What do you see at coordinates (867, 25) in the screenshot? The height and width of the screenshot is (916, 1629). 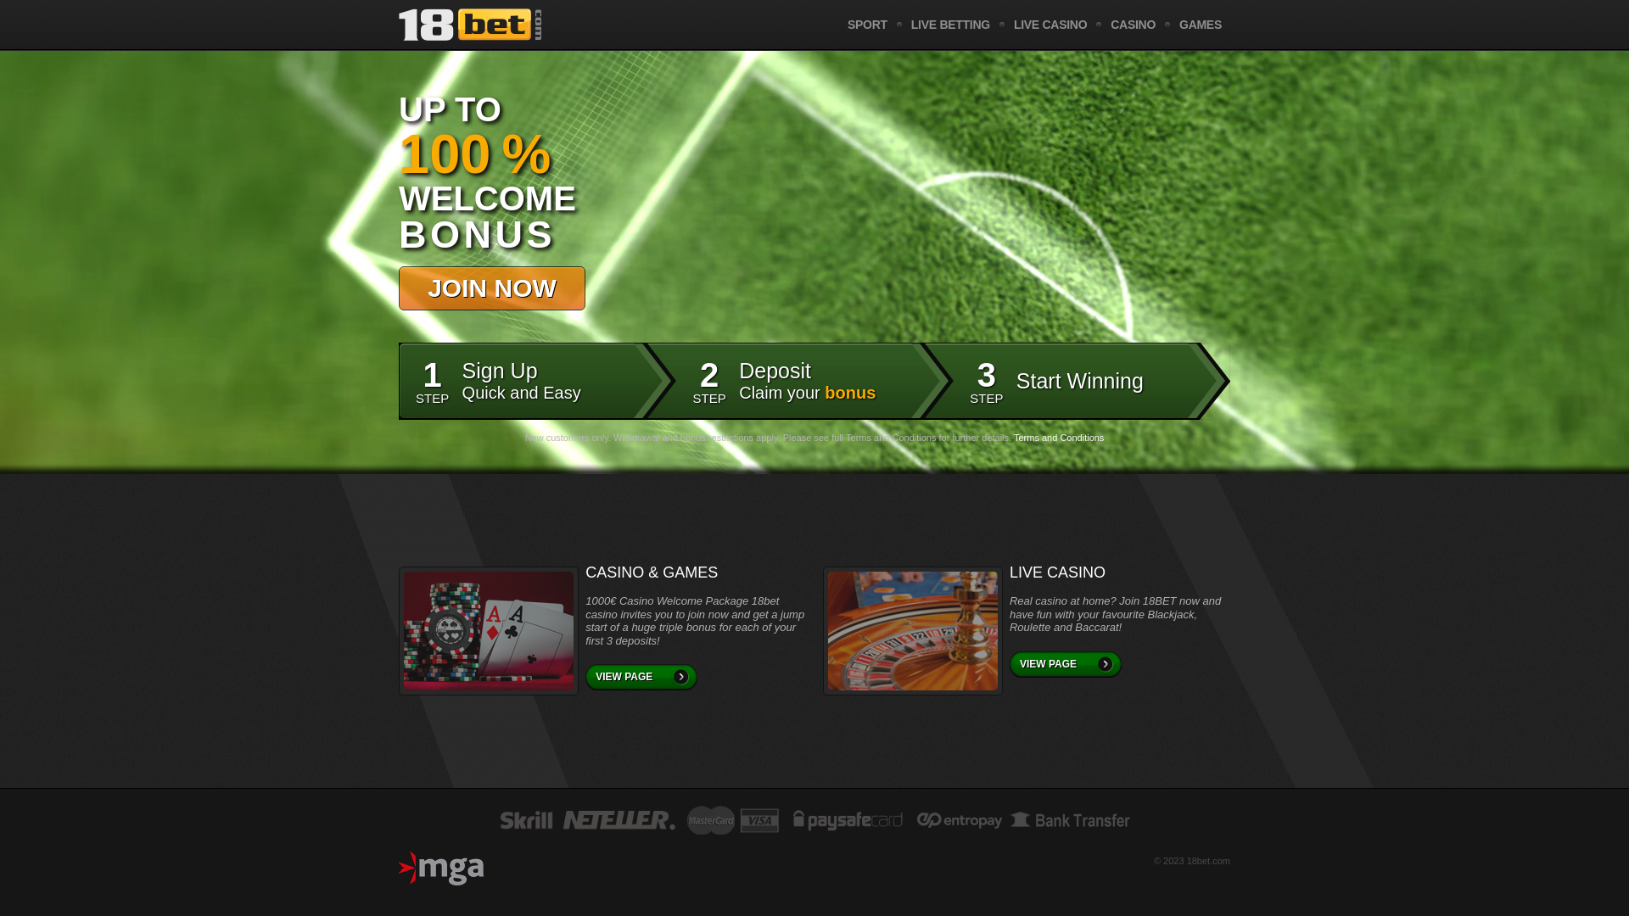 I see `SPORT` at bounding box center [867, 25].